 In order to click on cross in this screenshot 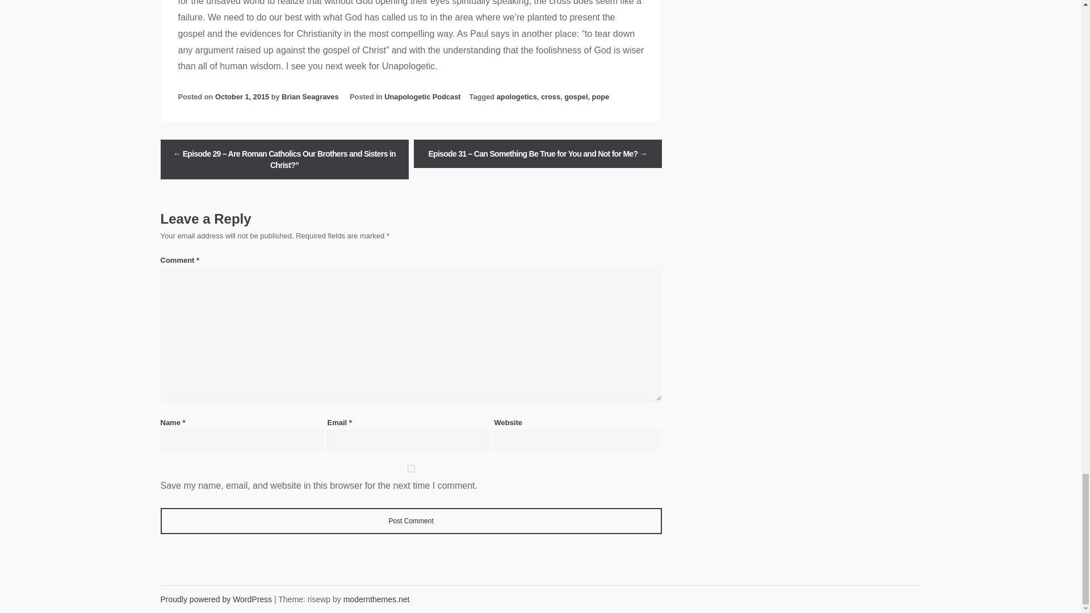, I will do `click(550, 96)`.